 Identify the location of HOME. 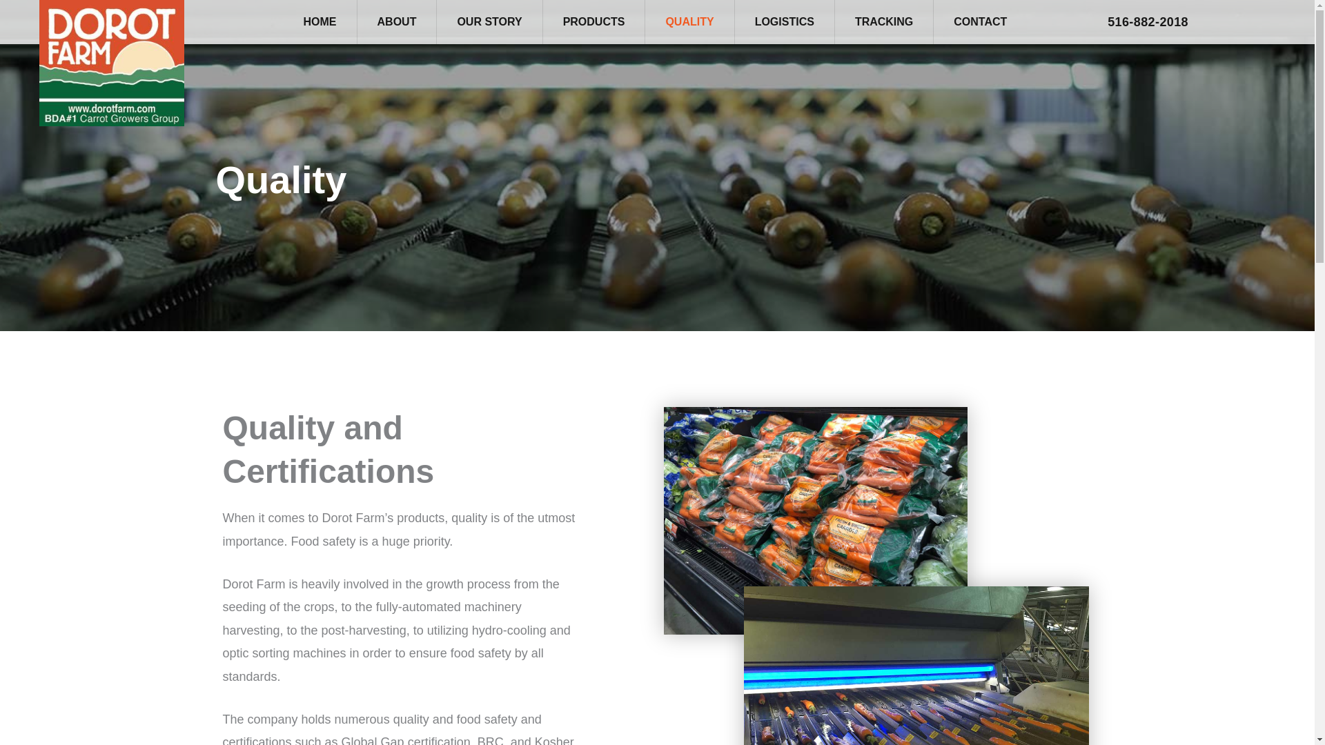
(320, 22).